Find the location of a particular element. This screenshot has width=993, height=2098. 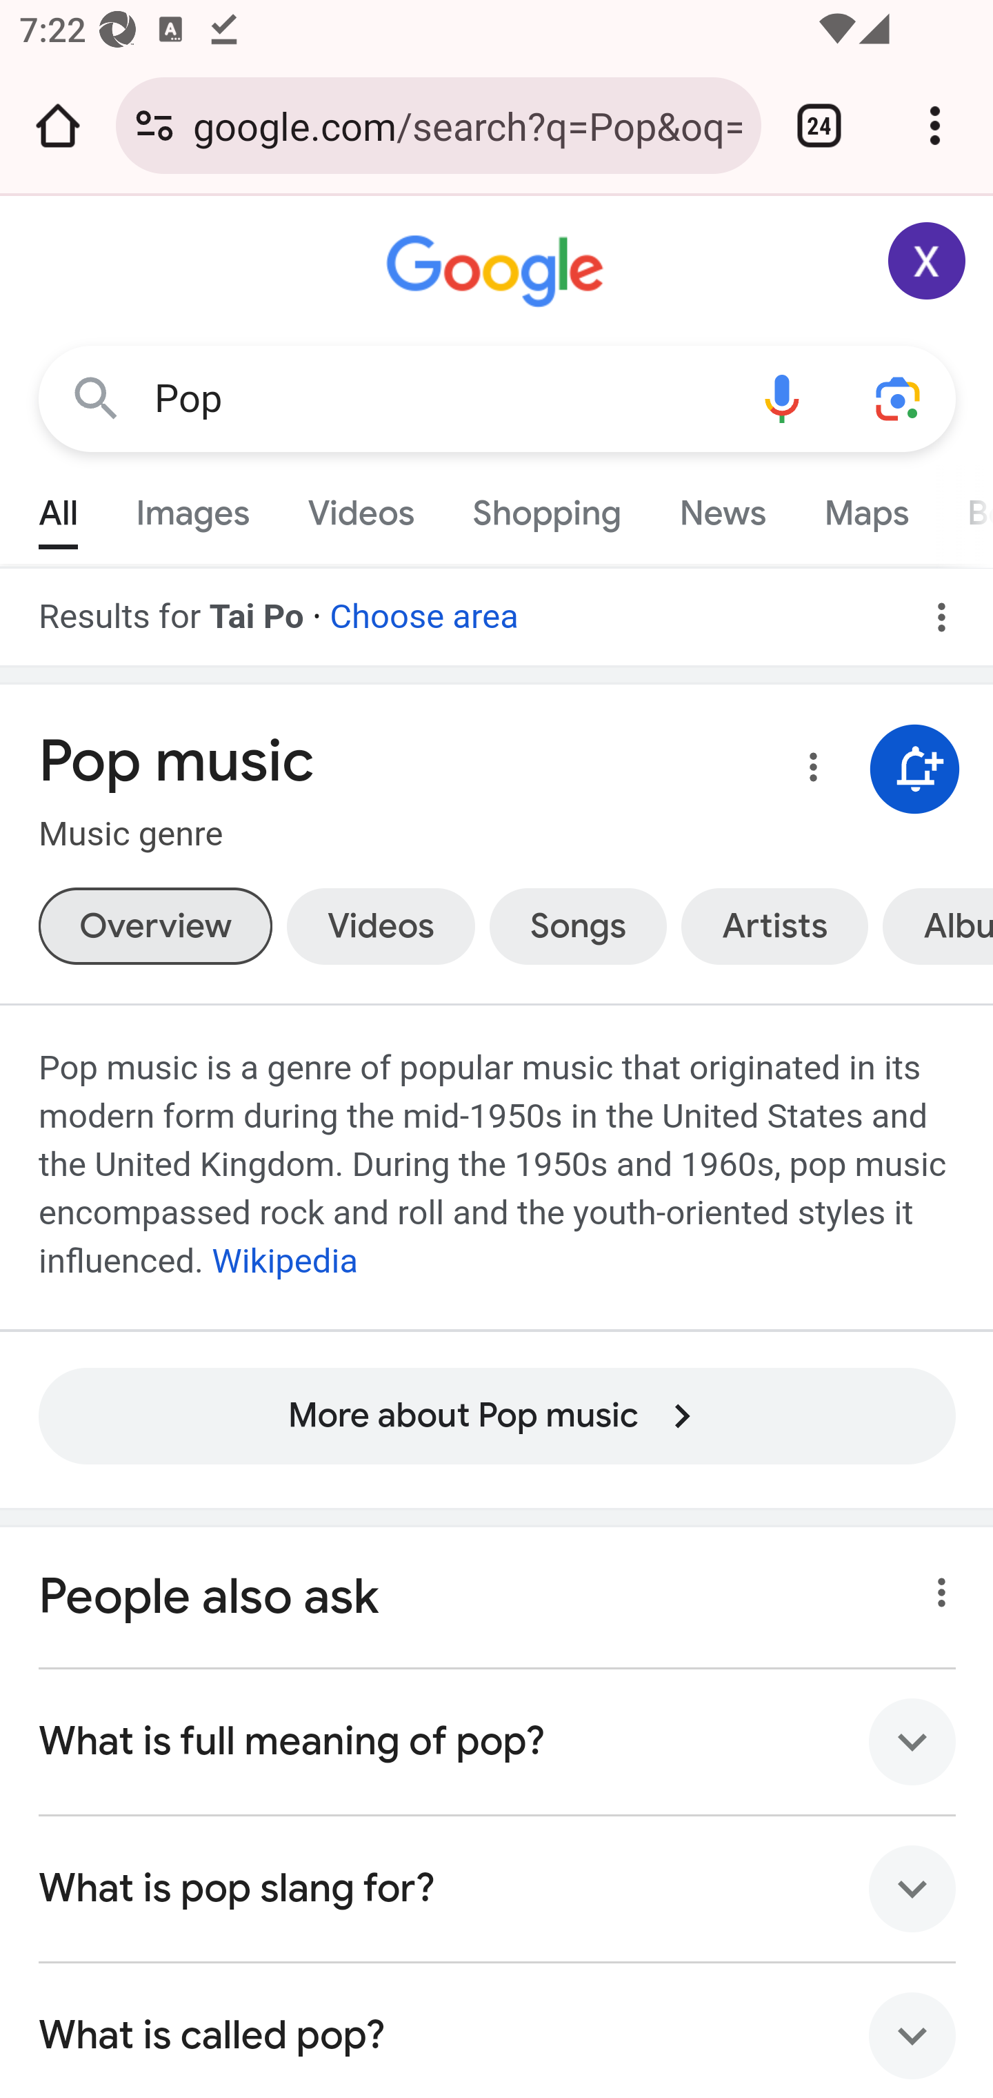

Songs is located at coordinates (578, 926).